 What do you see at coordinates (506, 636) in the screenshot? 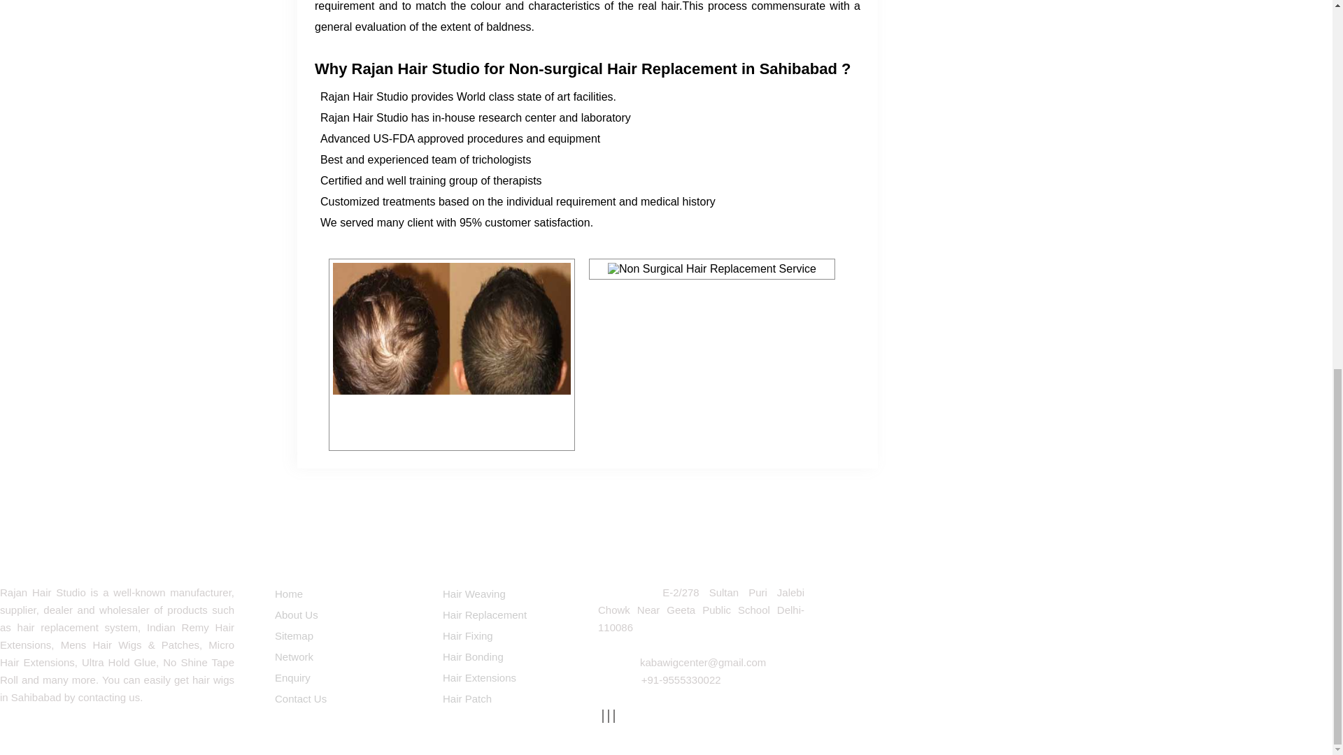
I see `Hair Fixing` at bounding box center [506, 636].